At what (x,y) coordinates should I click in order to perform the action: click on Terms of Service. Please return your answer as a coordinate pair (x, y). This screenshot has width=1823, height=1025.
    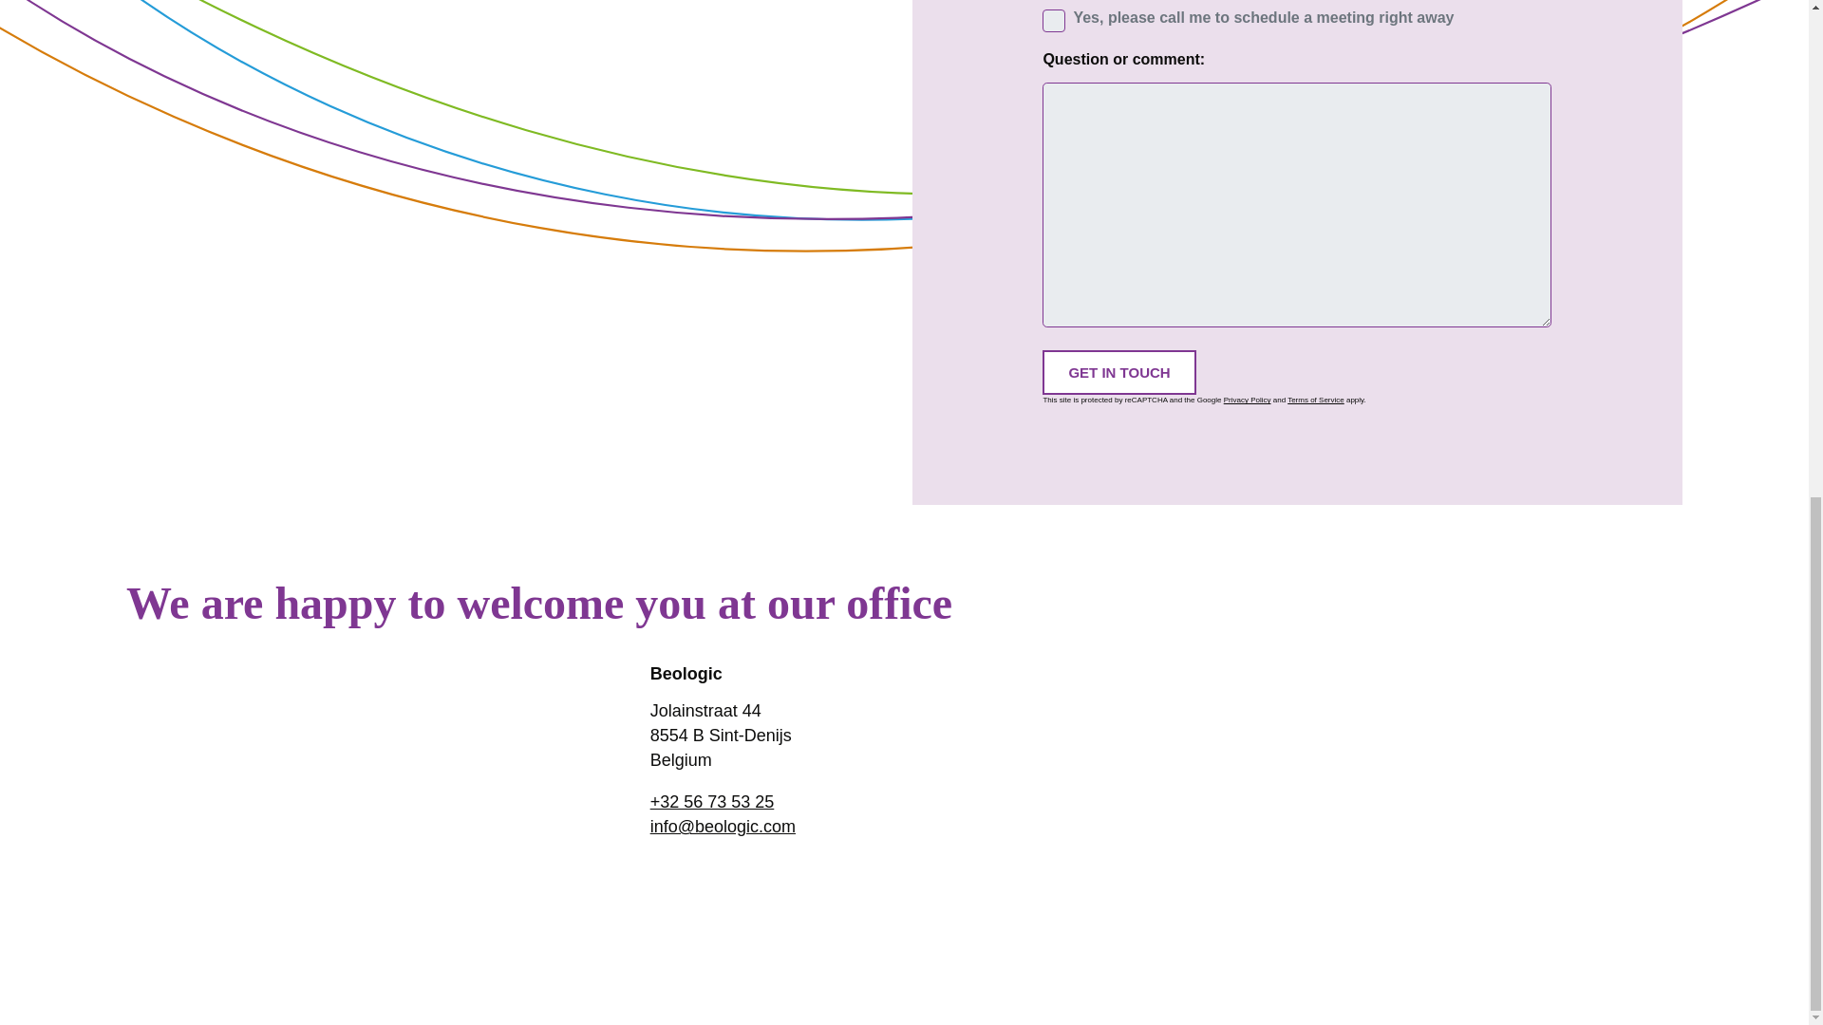
    Looking at the image, I should click on (1316, 399).